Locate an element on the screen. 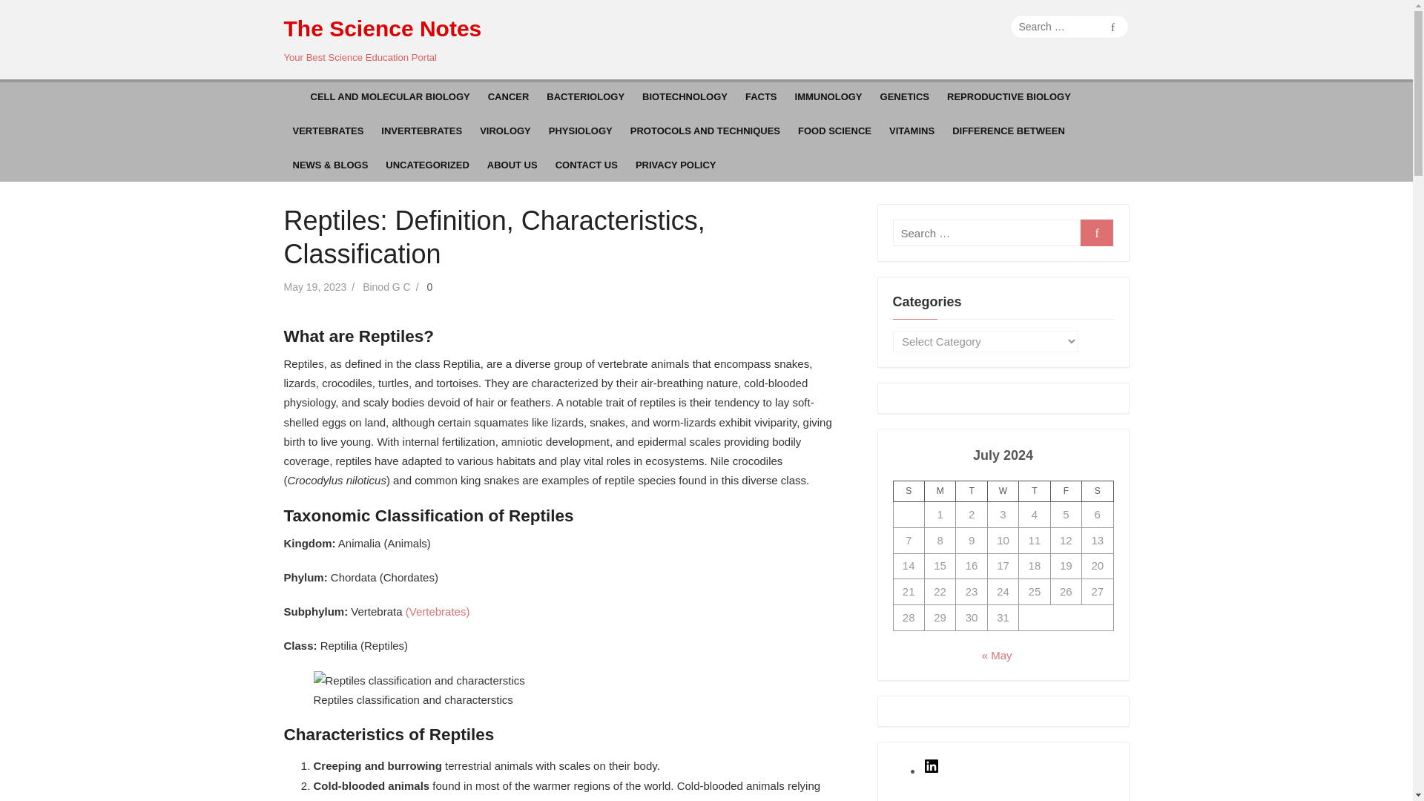 The width and height of the screenshot is (1424, 801). Tuesday is located at coordinates (971, 492).